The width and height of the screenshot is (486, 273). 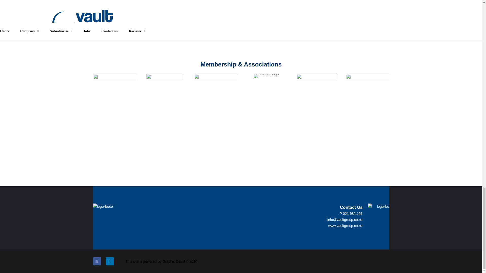 I want to click on promed, so click(x=317, y=84).